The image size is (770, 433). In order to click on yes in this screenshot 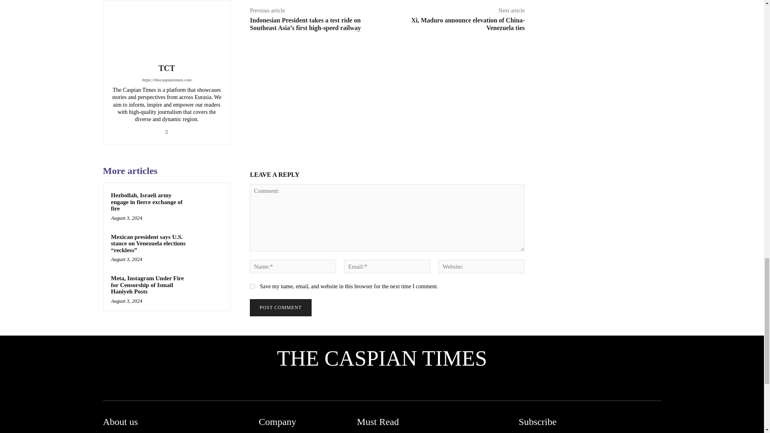, I will do `click(252, 286)`.